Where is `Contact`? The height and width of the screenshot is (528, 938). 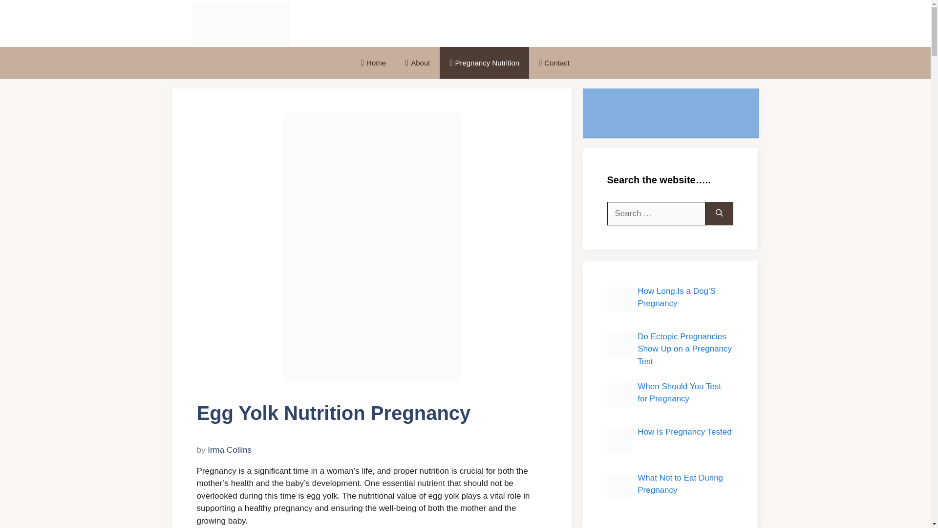 Contact is located at coordinates (554, 63).